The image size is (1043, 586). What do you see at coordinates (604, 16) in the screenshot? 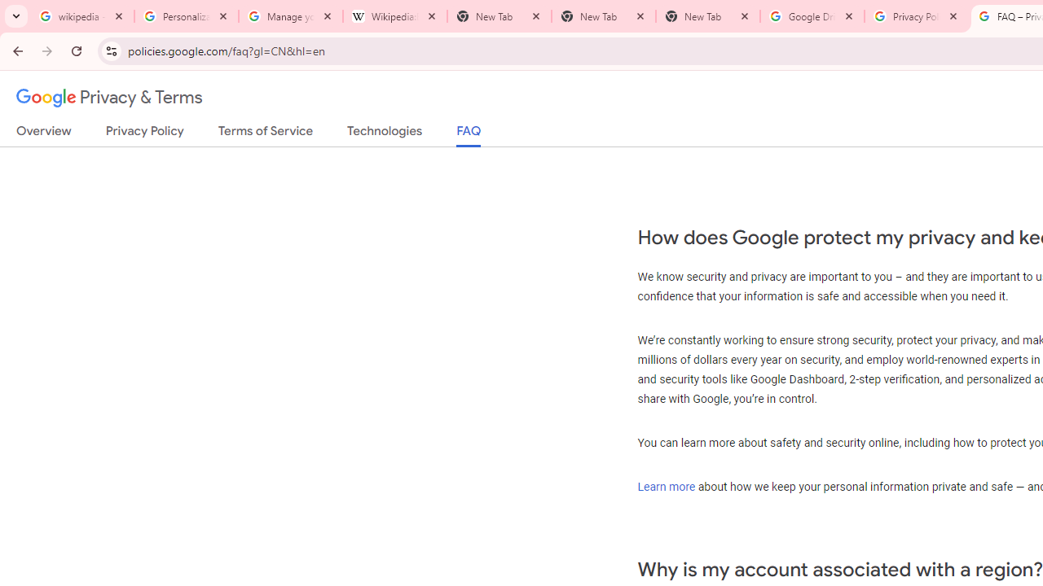
I see `New Tab` at bounding box center [604, 16].